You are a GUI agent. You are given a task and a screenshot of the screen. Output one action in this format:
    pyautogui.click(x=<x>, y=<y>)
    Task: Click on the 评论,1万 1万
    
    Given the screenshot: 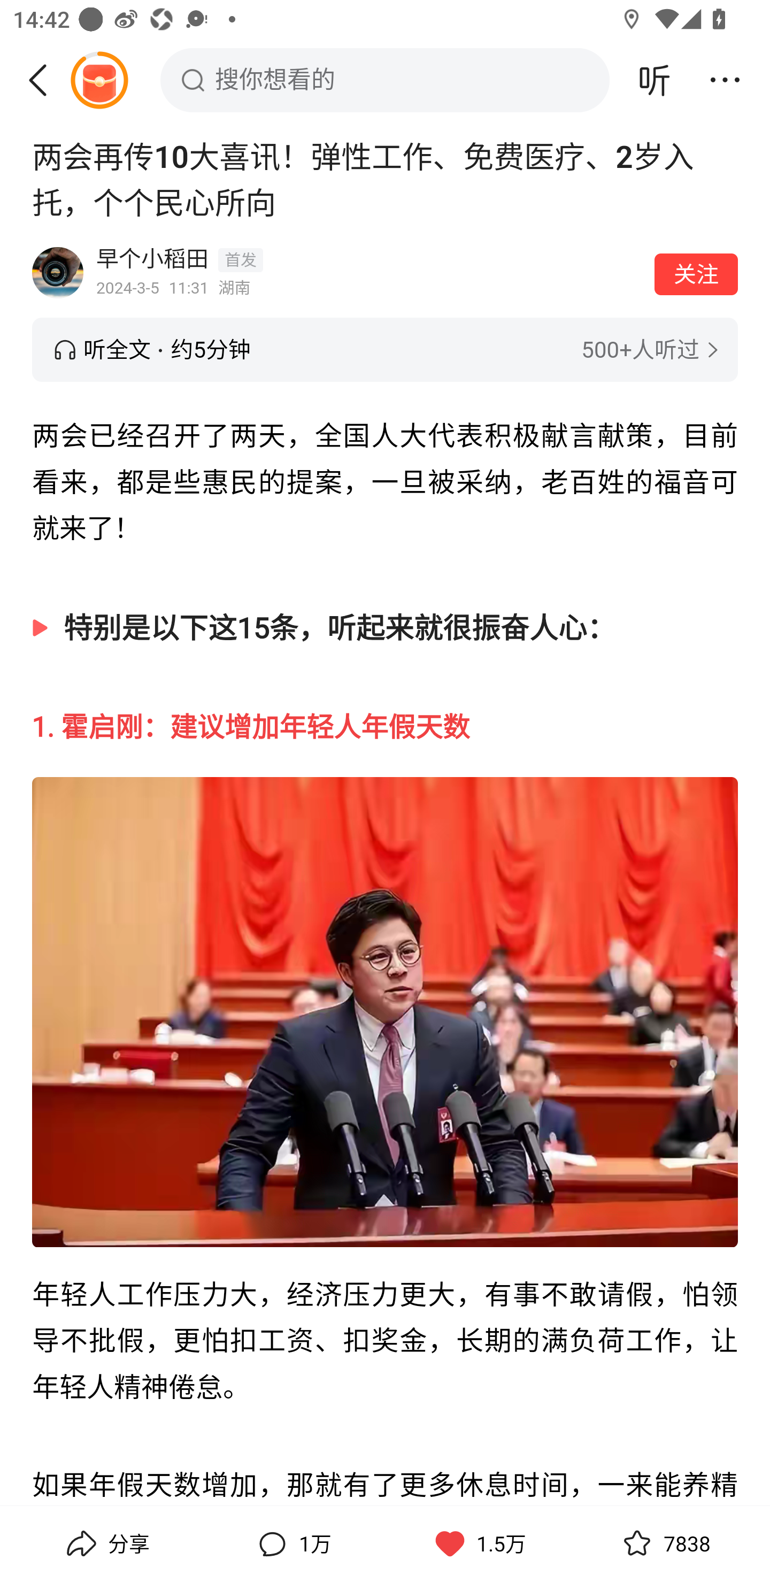 What is the action you would take?
    pyautogui.click(x=292, y=1544)
    